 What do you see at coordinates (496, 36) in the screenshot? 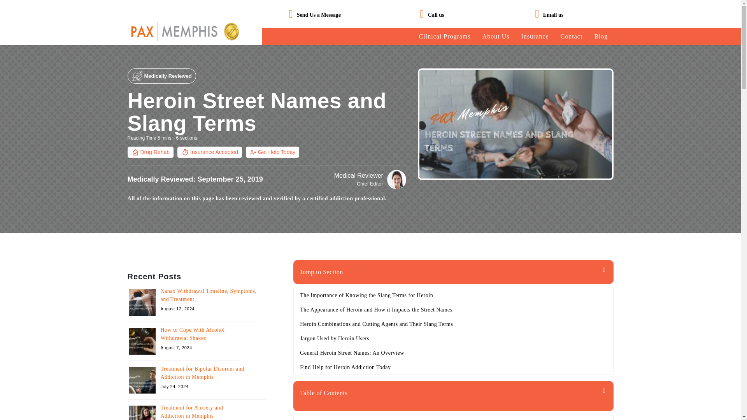
I see `About Us` at bounding box center [496, 36].